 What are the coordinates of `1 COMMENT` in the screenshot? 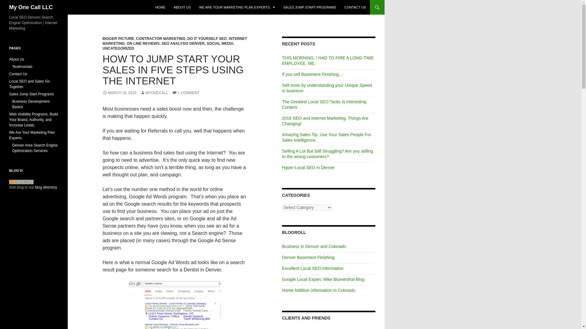 It's located at (186, 93).